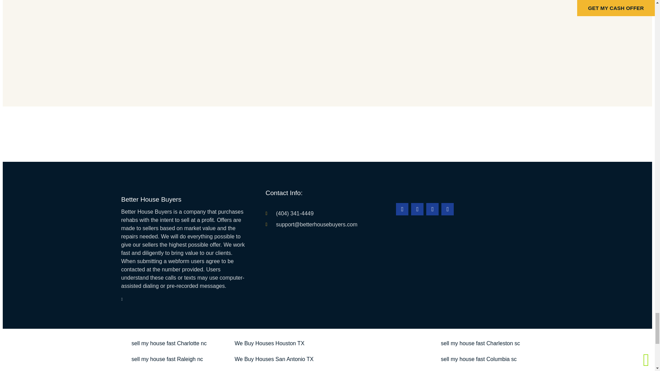  Describe the element at coordinates (172, 369) in the screenshot. I see `sell my house fast Greensboro nc` at that location.